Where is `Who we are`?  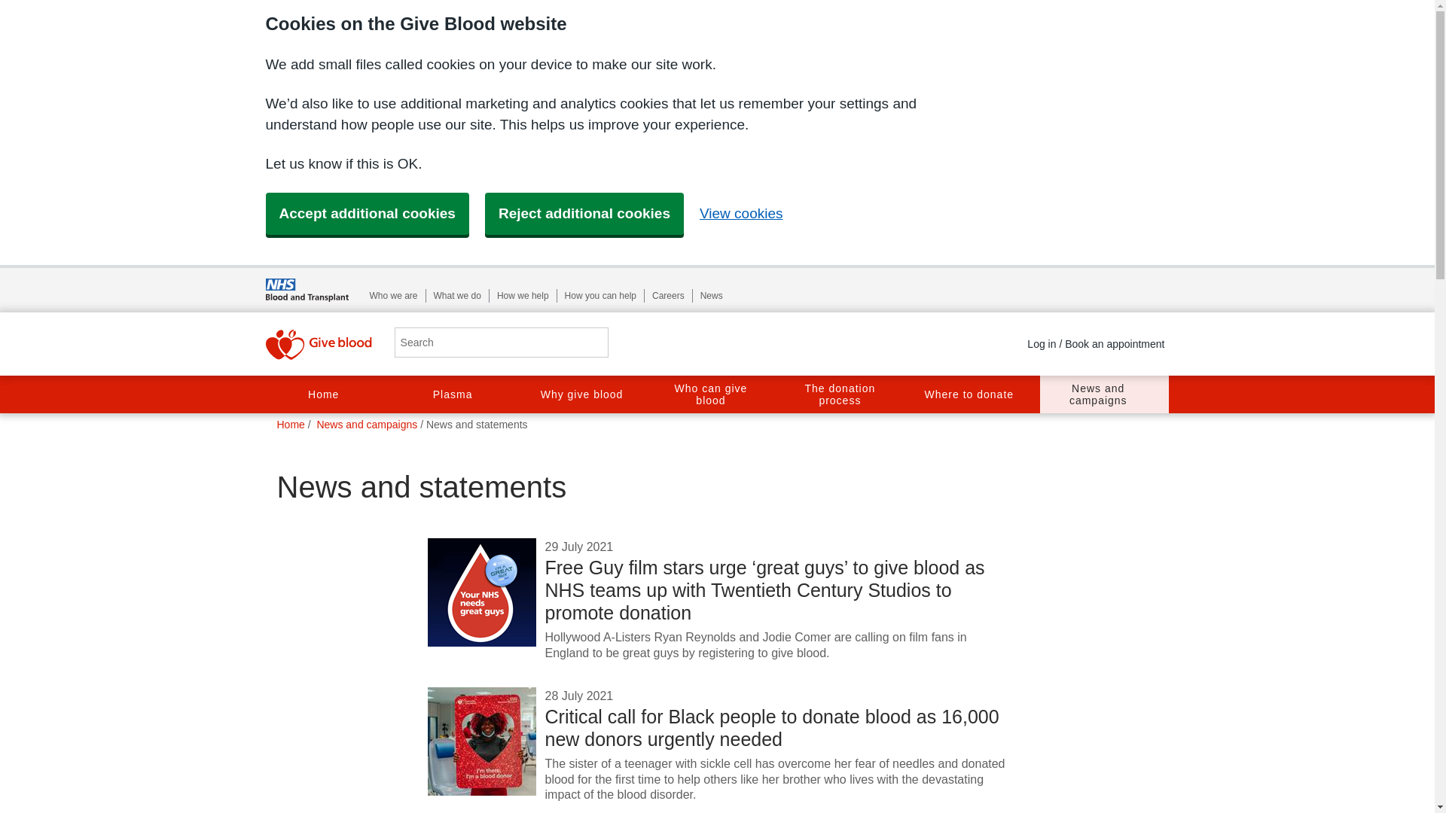
Who we are is located at coordinates (393, 295).